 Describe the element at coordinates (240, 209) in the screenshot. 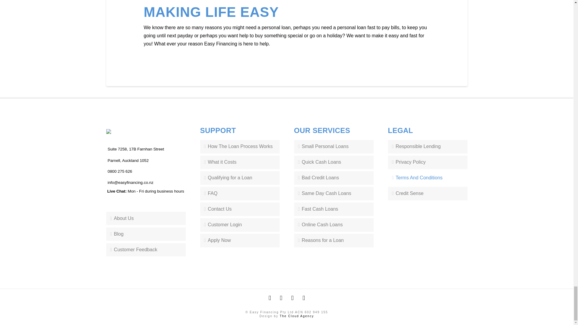

I see `Contact Us` at that location.